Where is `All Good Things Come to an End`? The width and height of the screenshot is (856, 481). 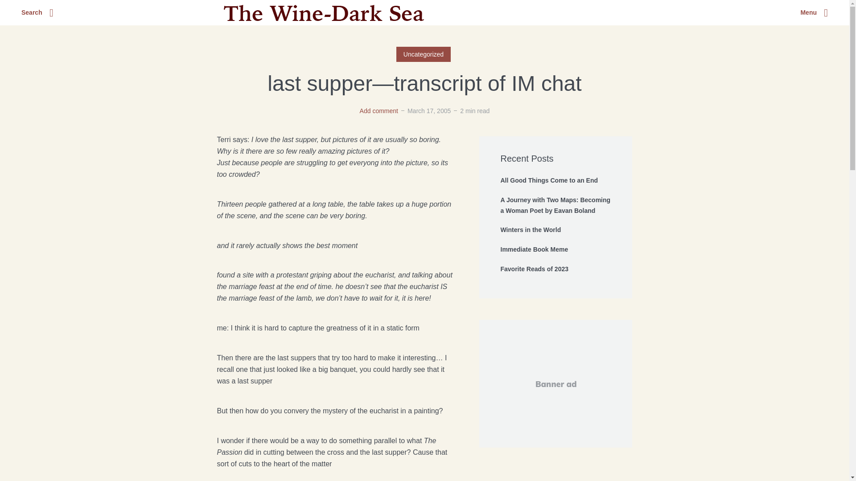 All Good Things Come to an End is located at coordinates (556, 181).